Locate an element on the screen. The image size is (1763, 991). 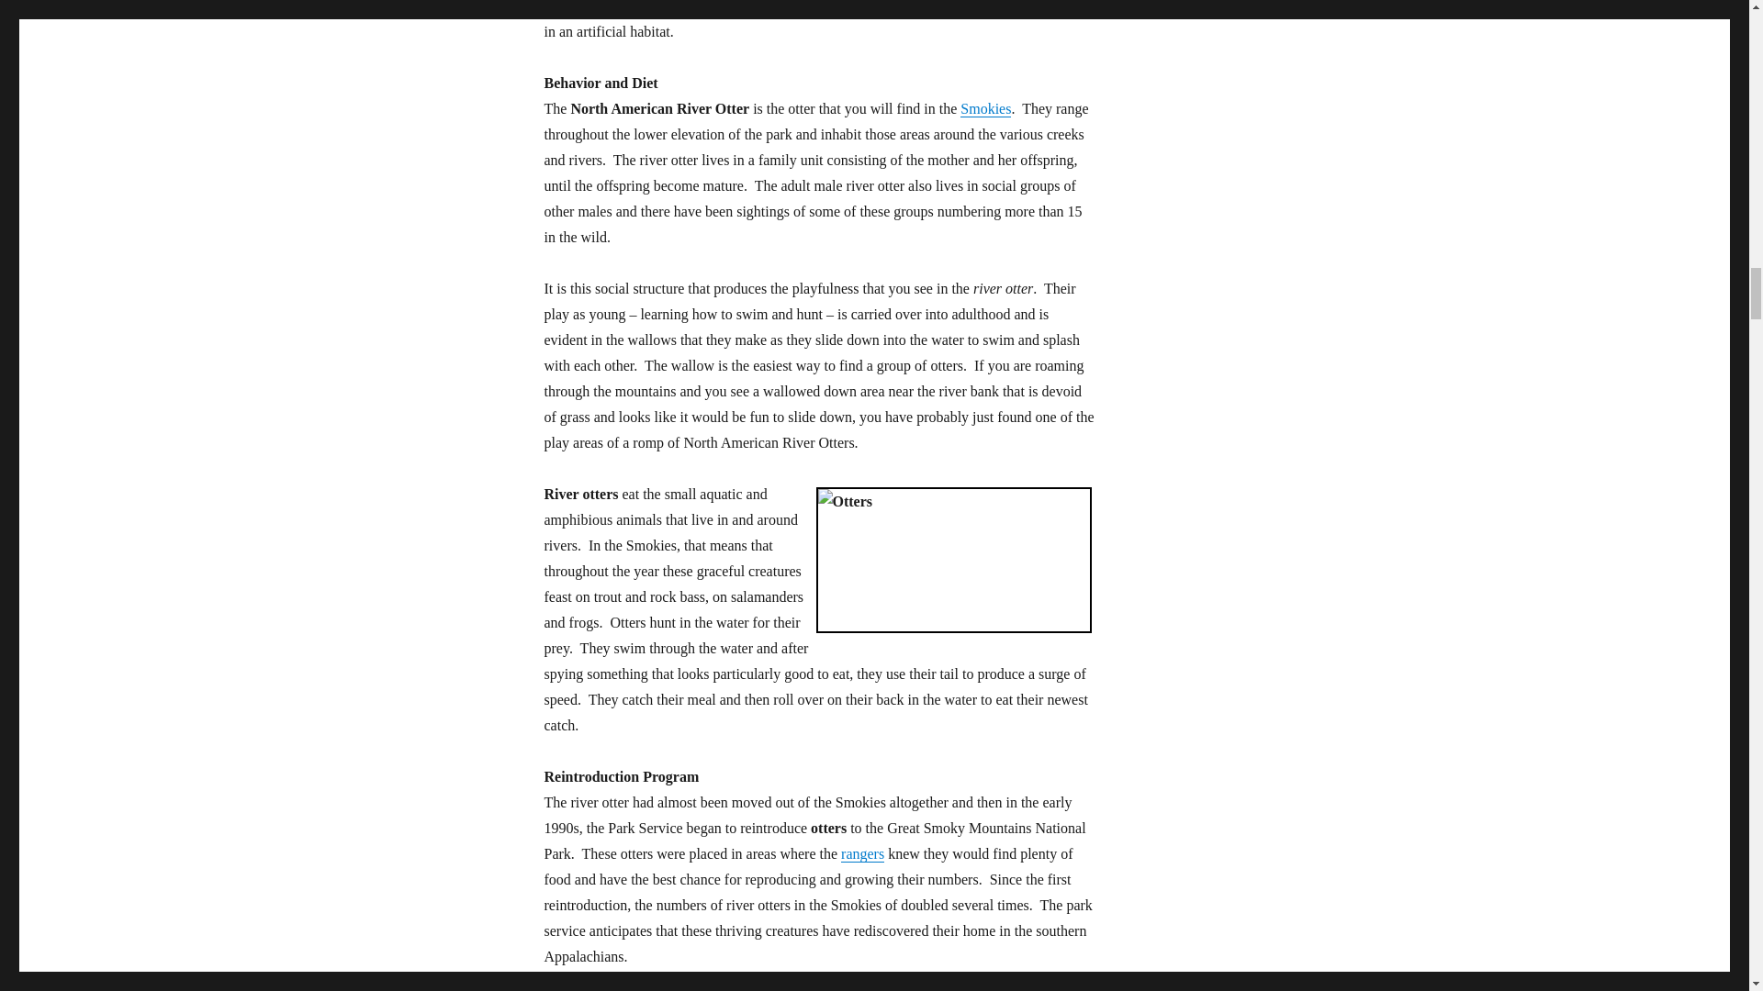
Smokies is located at coordinates (985, 108).